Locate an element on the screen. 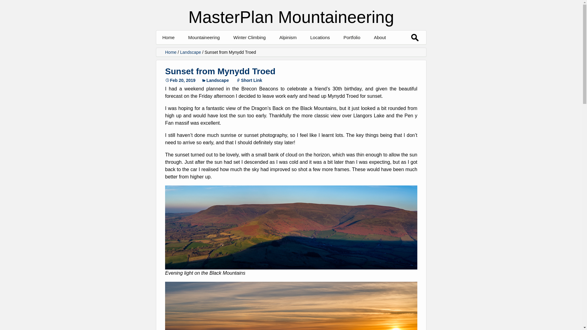  Blog is located at coordinates (310, 51).